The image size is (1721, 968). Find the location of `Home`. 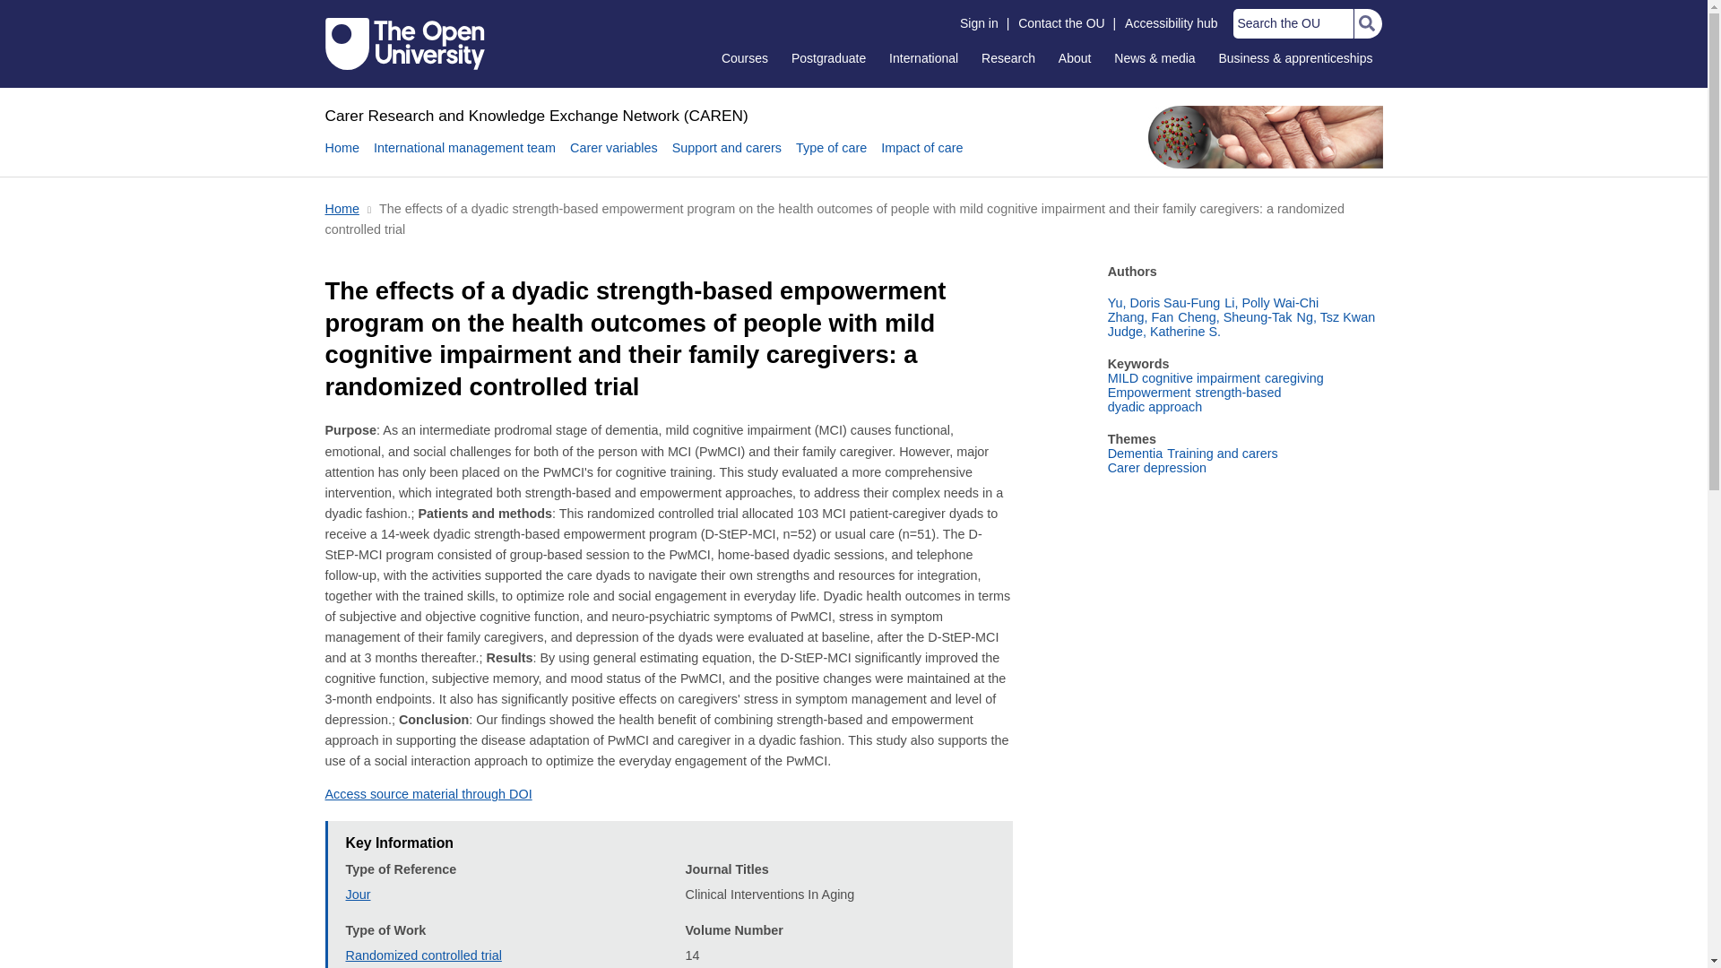

Home is located at coordinates (341, 208).